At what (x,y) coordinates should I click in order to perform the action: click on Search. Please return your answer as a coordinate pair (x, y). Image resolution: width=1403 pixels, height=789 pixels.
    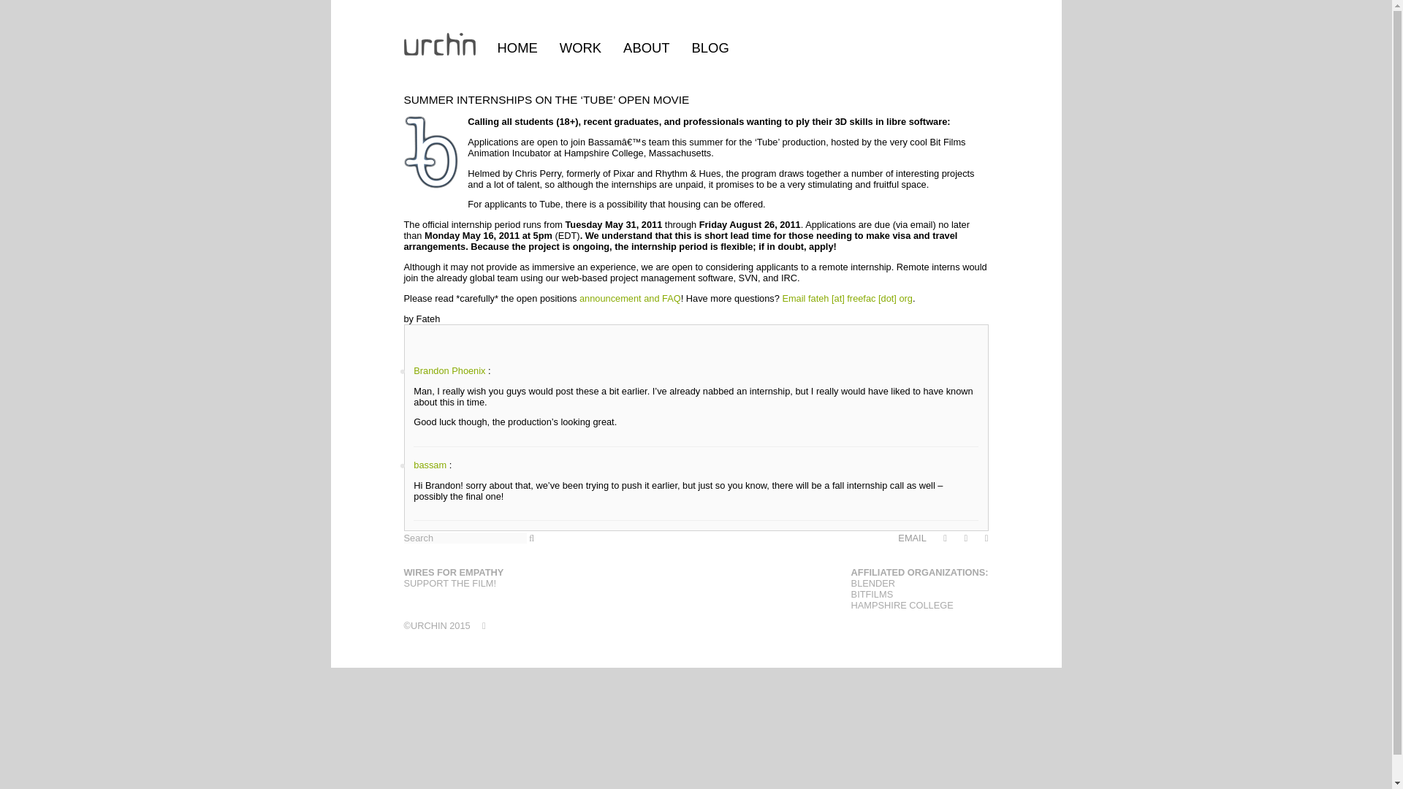
    Looking at the image, I should click on (465, 538).